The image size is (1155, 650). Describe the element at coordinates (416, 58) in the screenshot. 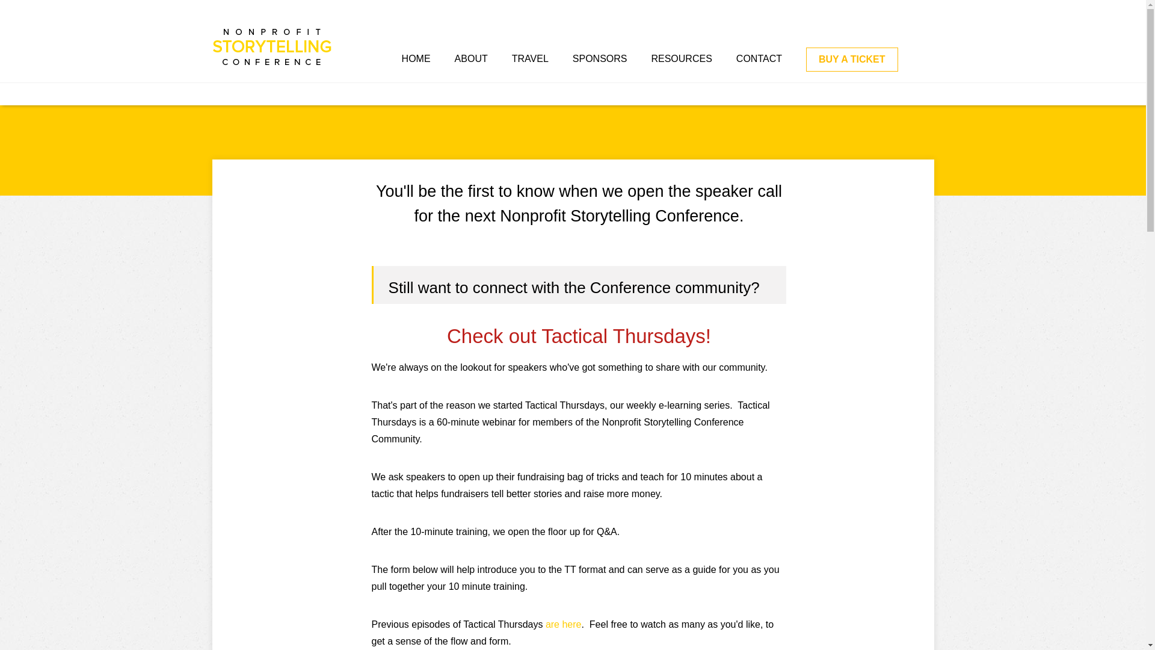

I see `HOME` at that location.